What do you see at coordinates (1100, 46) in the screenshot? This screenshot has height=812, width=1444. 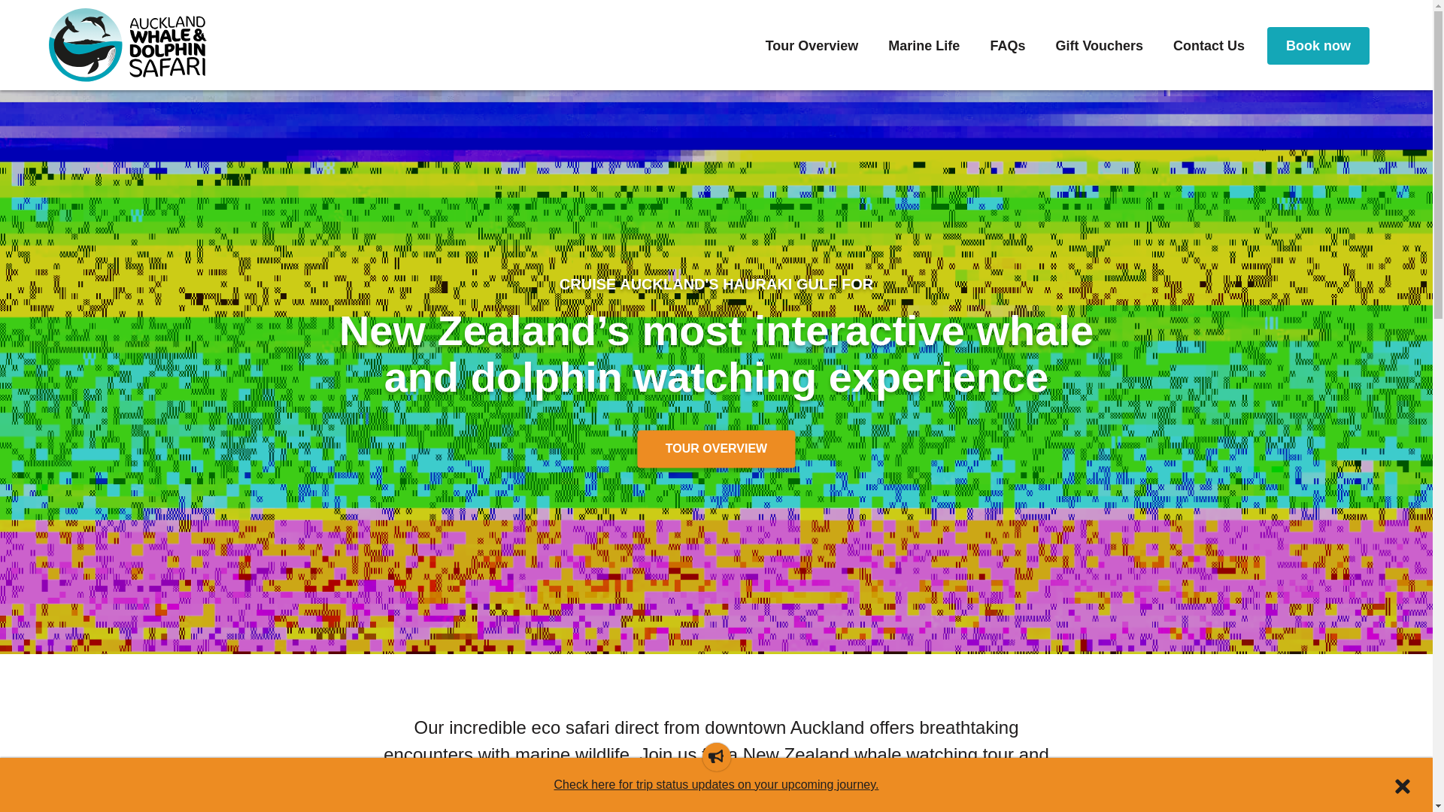 I see `Gift Vouchers` at bounding box center [1100, 46].